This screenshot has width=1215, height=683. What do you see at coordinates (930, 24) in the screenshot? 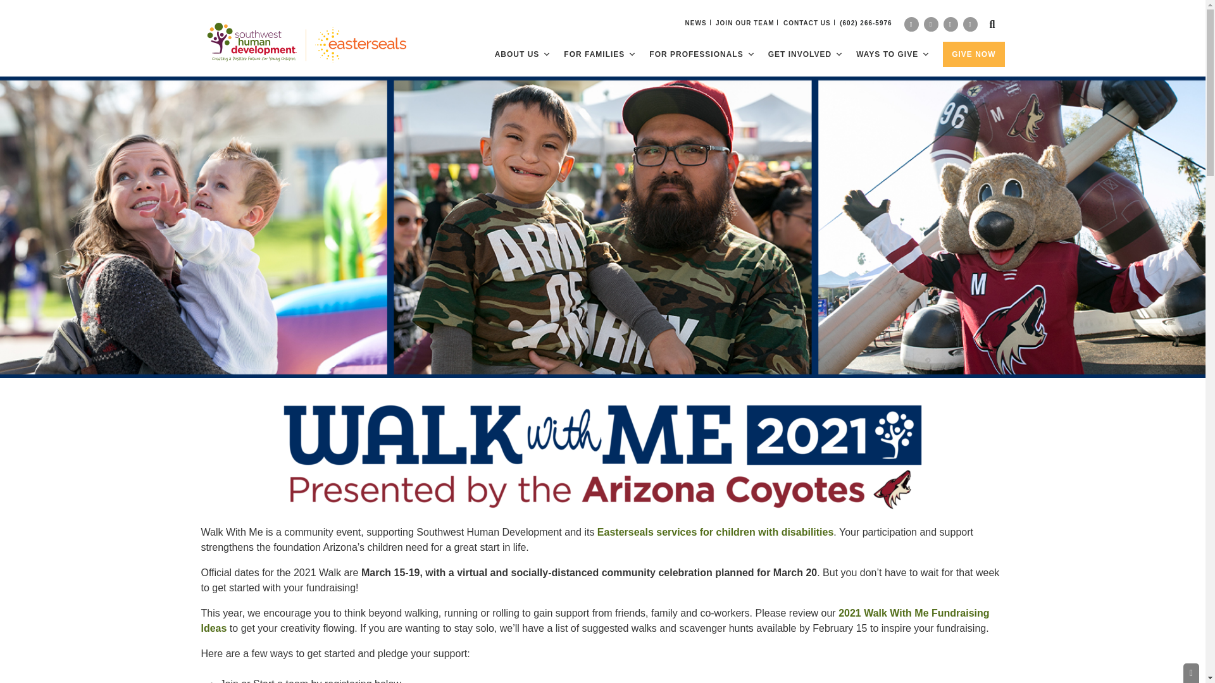
I see `Instagram` at bounding box center [930, 24].